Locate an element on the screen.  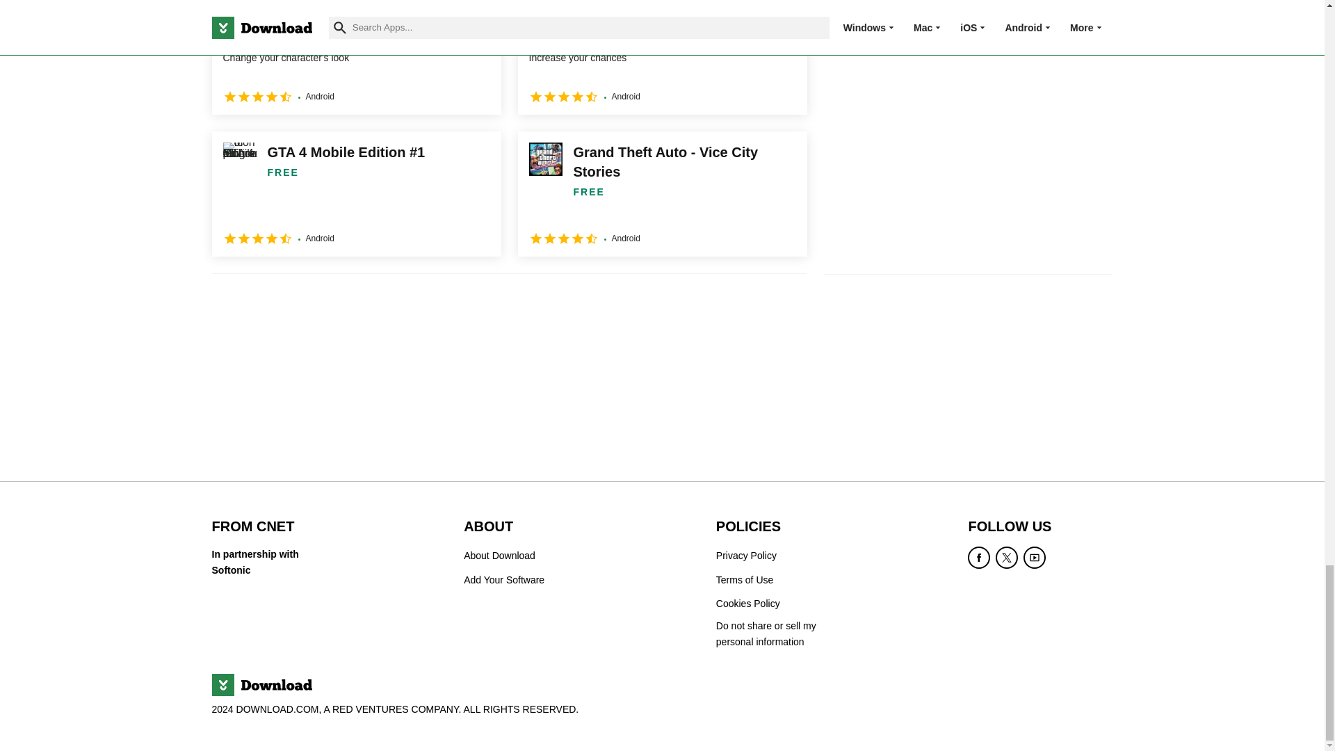
Aviator Predictor Online is located at coordinates (662, 57).